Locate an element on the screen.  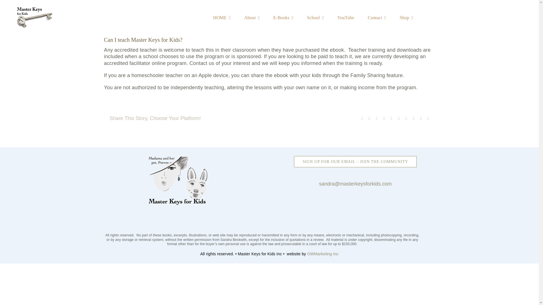
School is located at coordinates (315, 18).